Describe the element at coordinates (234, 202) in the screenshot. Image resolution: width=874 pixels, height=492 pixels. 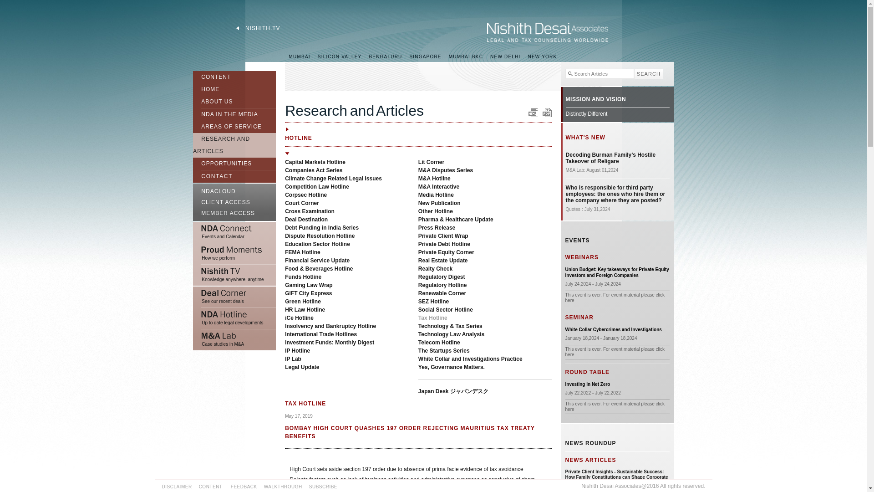
I see `CLIENT ACCESS` at that location.